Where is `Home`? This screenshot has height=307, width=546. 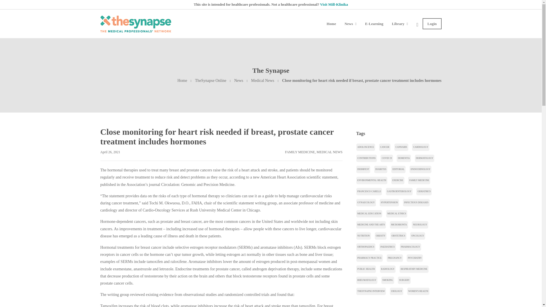
Home is located at coordinates (182, 80).